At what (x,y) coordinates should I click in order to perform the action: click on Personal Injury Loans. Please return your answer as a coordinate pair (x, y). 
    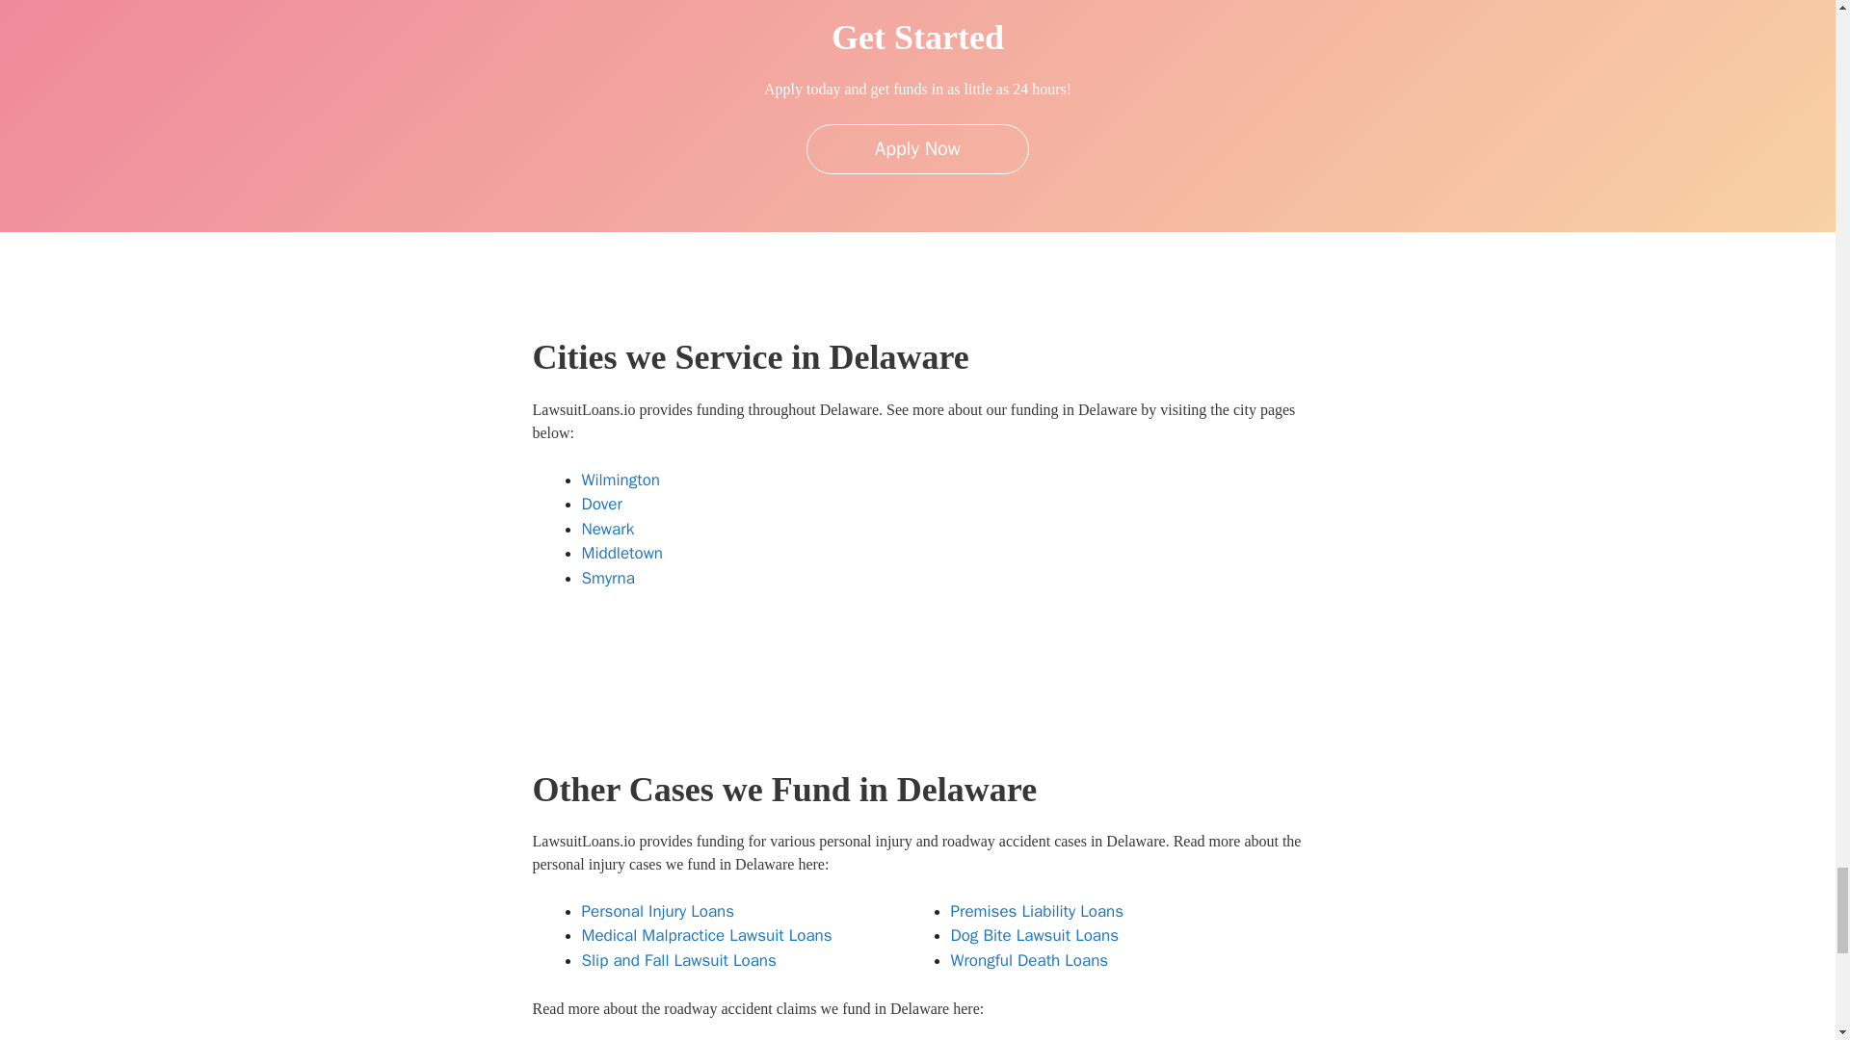
    Looking at the image, I should click on (658, 911).